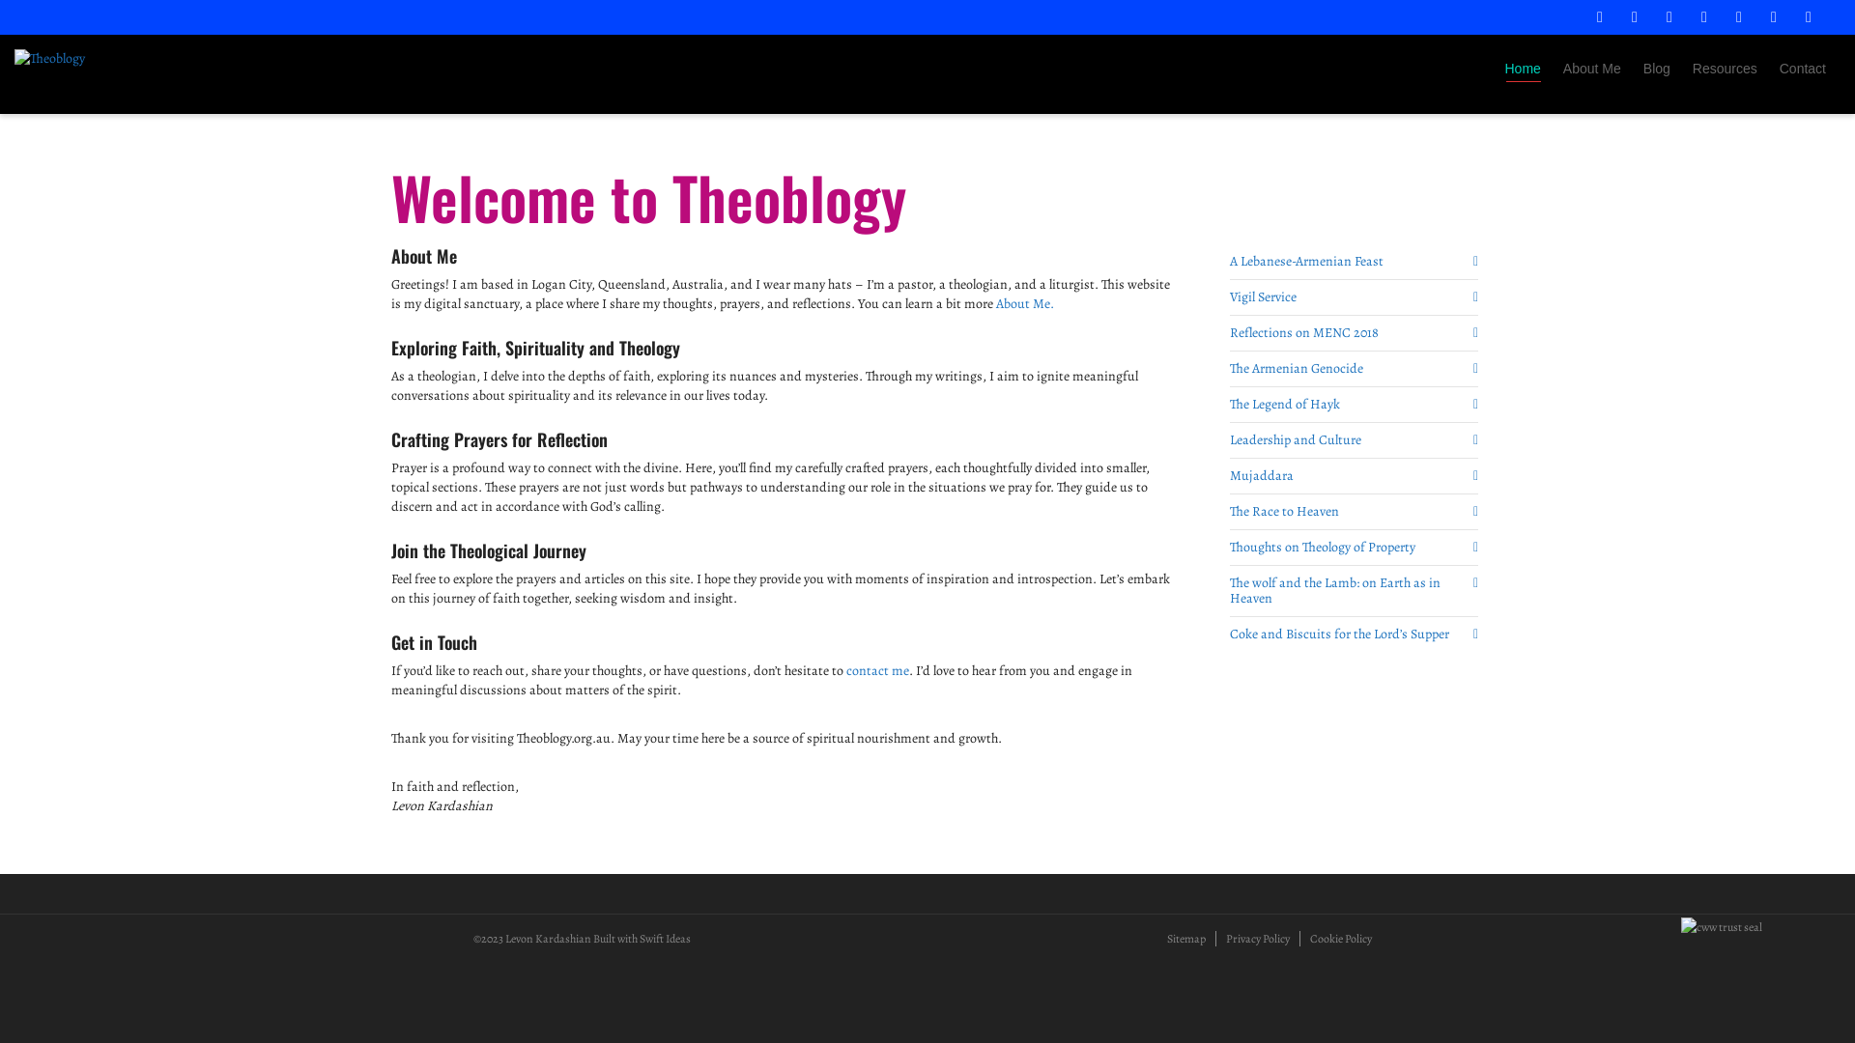  I want to click on Home, so click(1523, 70).